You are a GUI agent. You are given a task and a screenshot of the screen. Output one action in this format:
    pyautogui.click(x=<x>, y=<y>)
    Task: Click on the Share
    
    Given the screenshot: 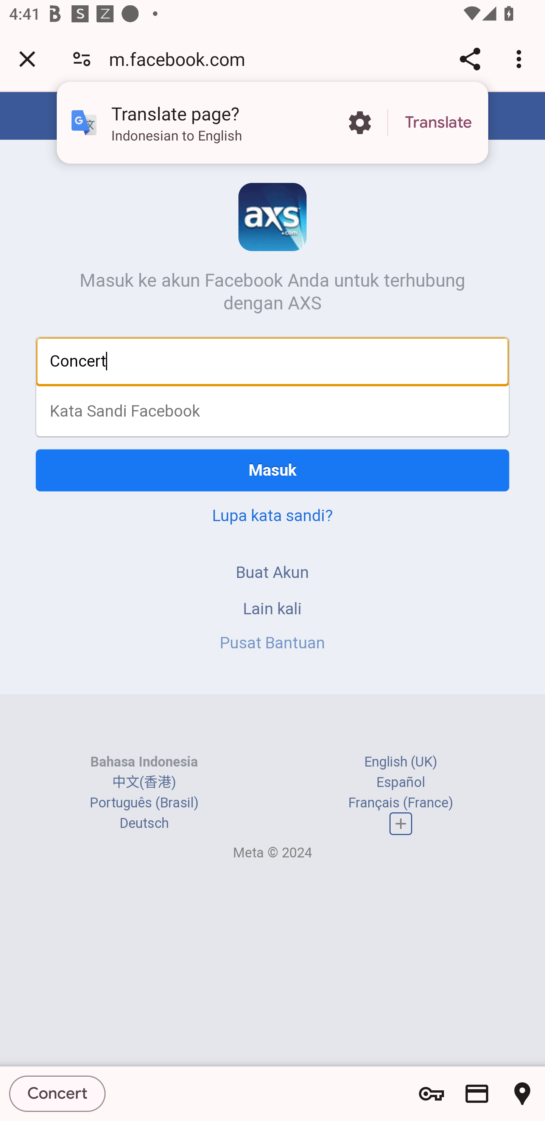 What is the action you would take?
    pyautogui.click(x=470, y=59)
    